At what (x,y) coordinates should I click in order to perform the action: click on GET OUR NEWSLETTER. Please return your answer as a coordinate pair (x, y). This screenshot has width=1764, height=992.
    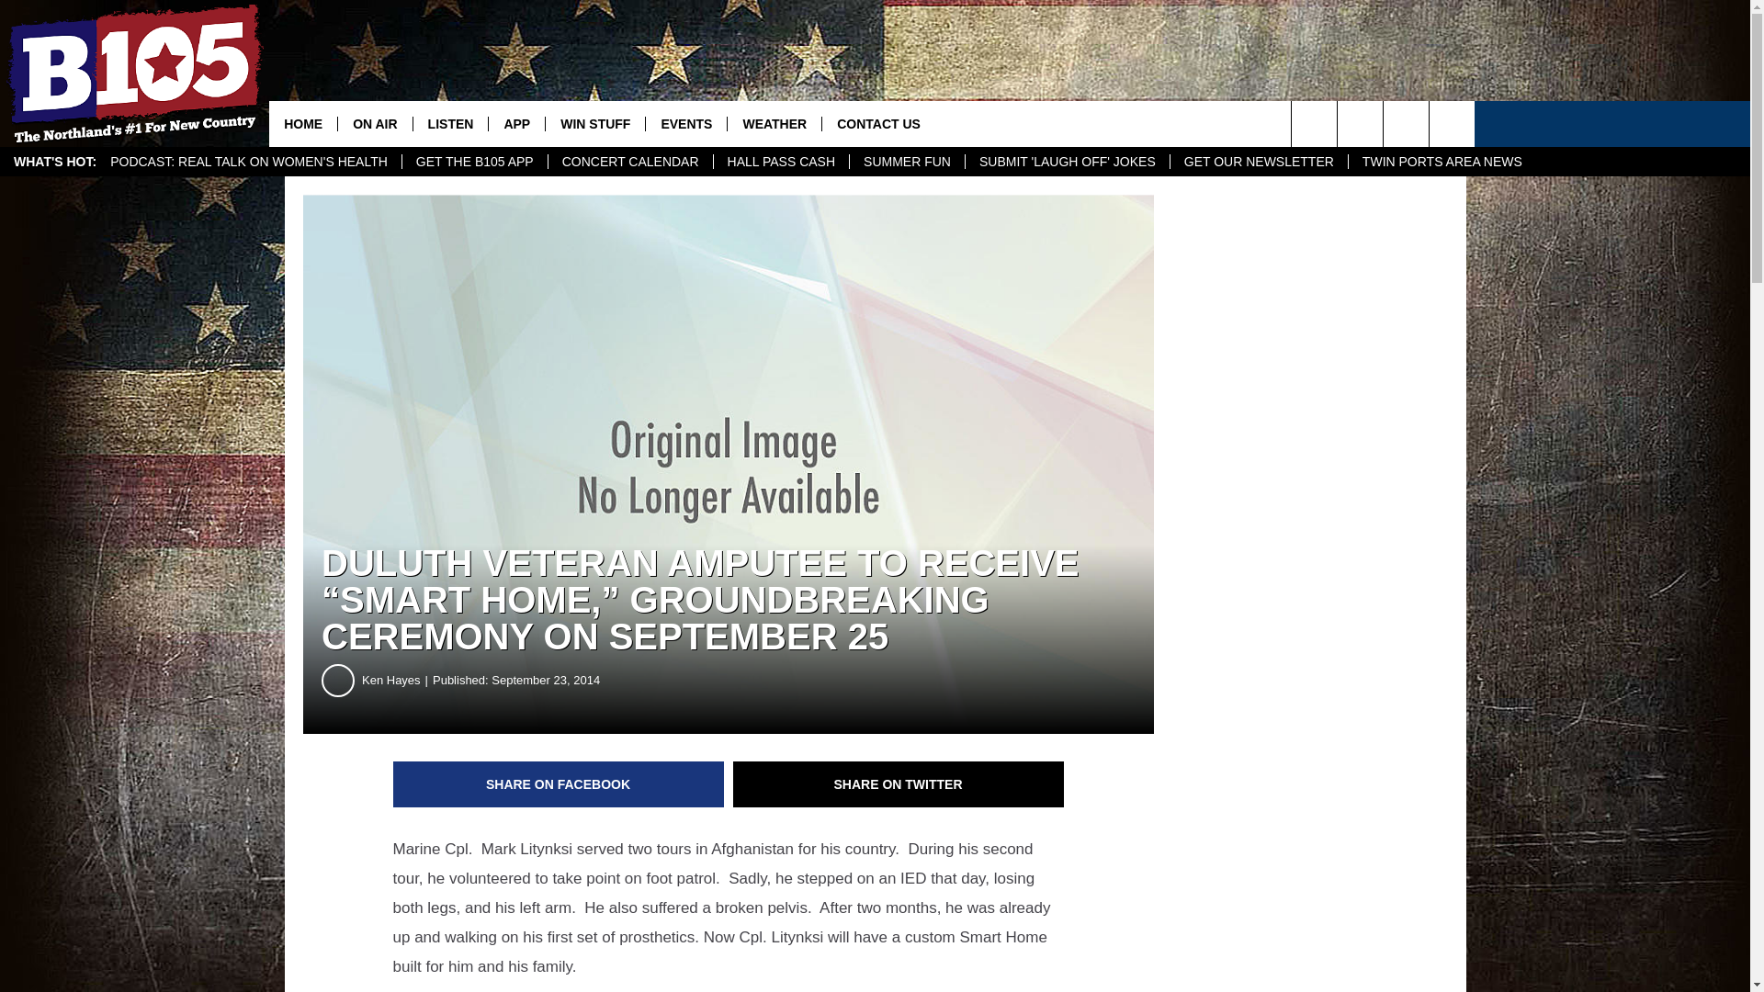
    Looking at the image, I should click on (1258, 162).